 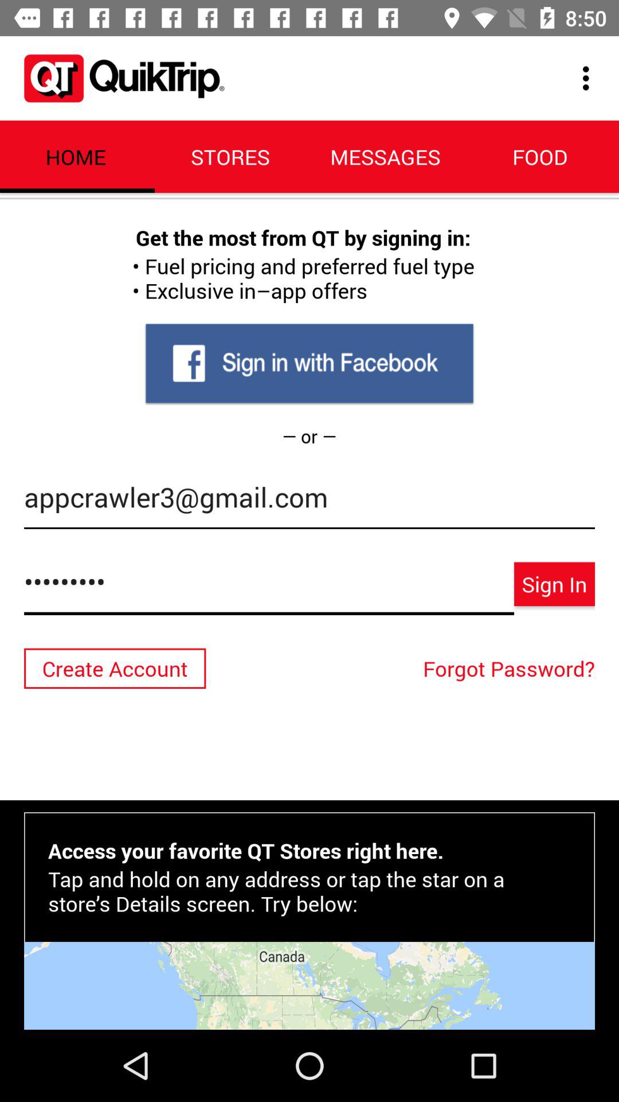 I want to click on turn off forgot password? icon, so click(x=512, y=668).